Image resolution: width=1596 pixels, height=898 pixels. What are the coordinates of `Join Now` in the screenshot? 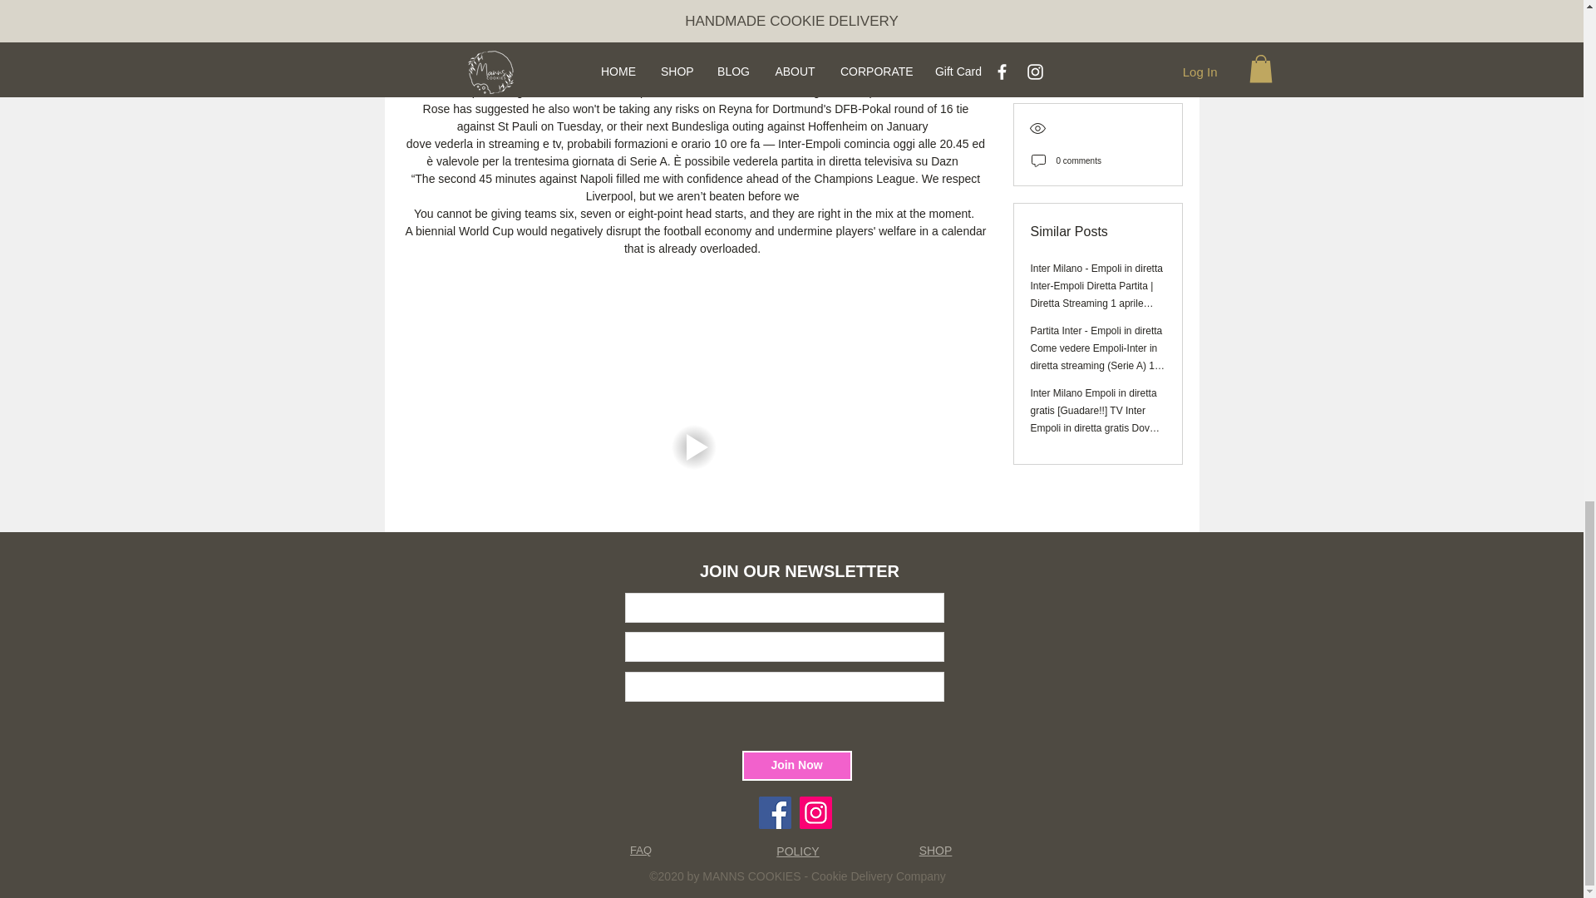 It's located at (796, 765).